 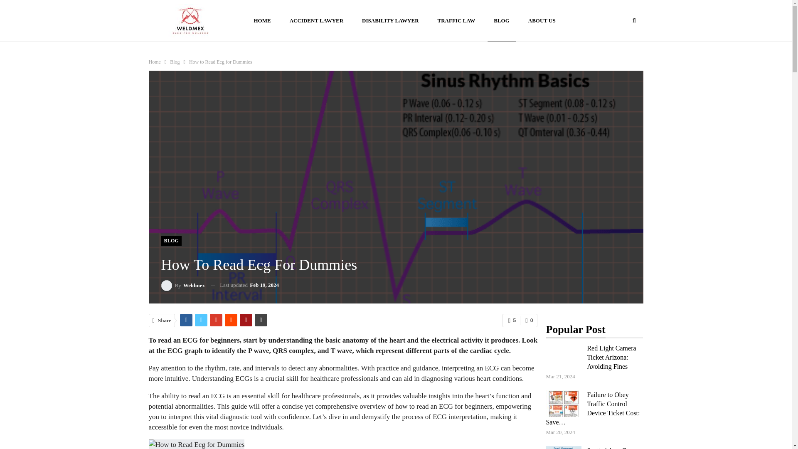 What do you see at coordinates (529, 320) in the screenshot?
I see `0` at bounding box center [529, 320].